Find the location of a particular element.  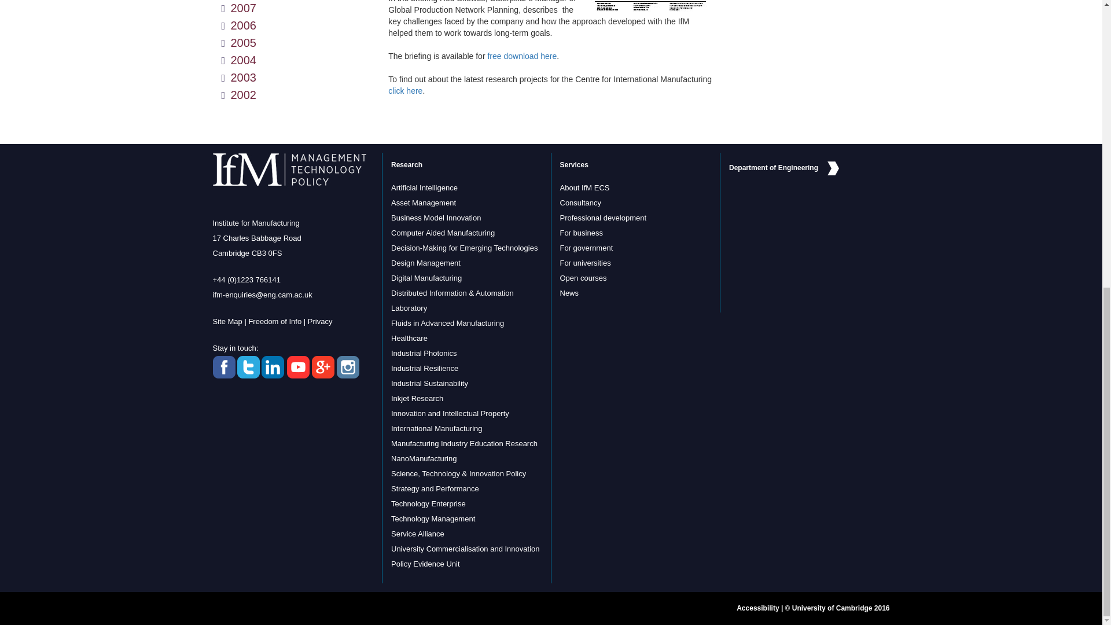

Asset Management is located at coordinates (423, 203).